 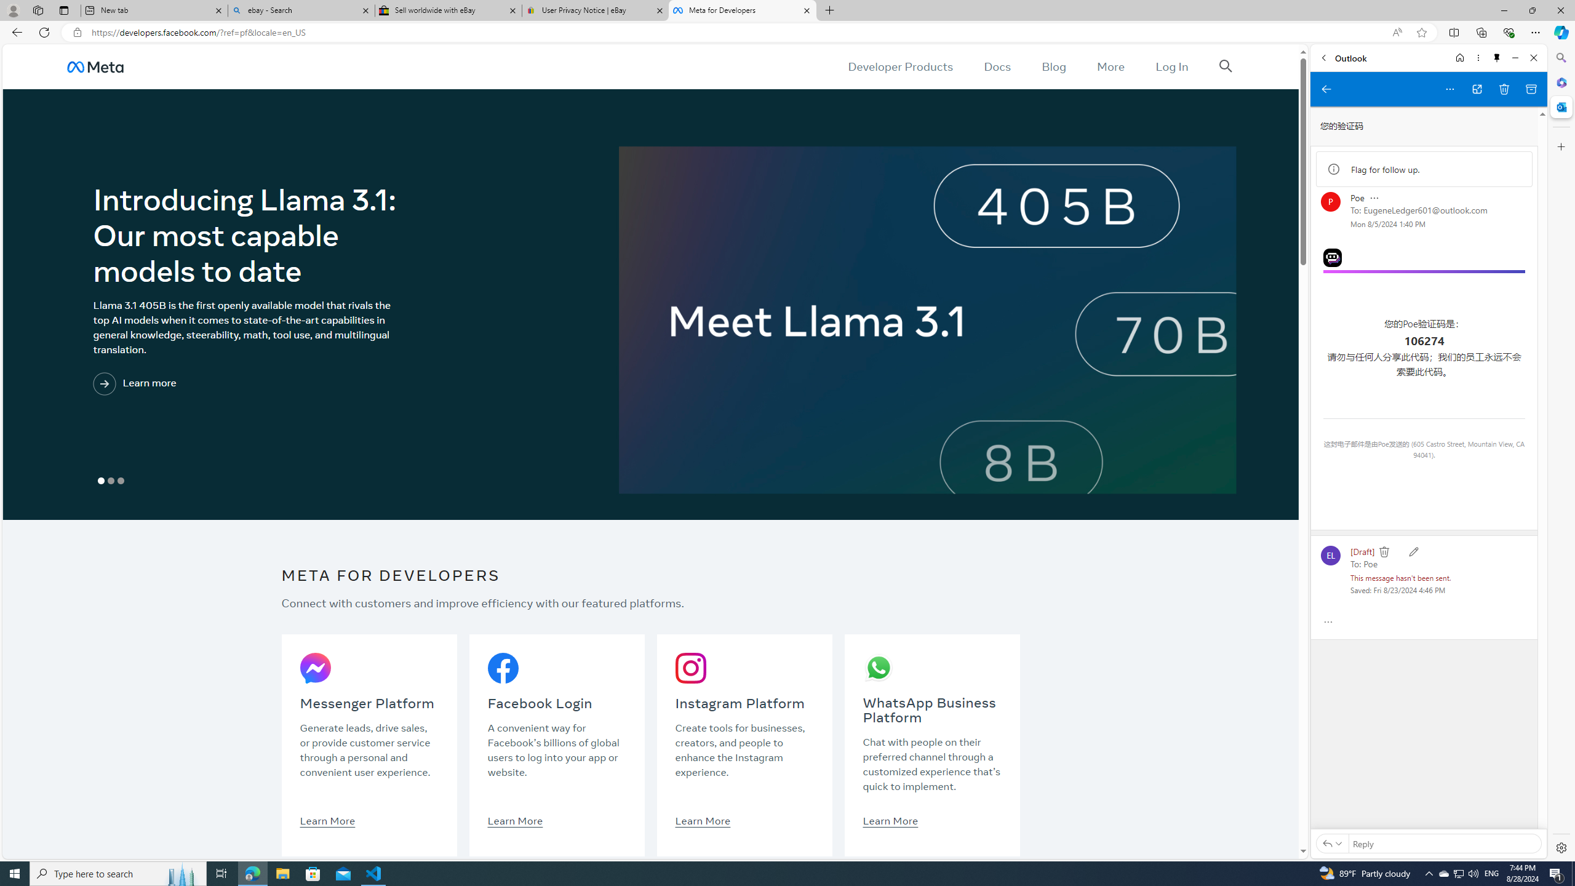 I want to click on More, so click(x=1111, y=66).